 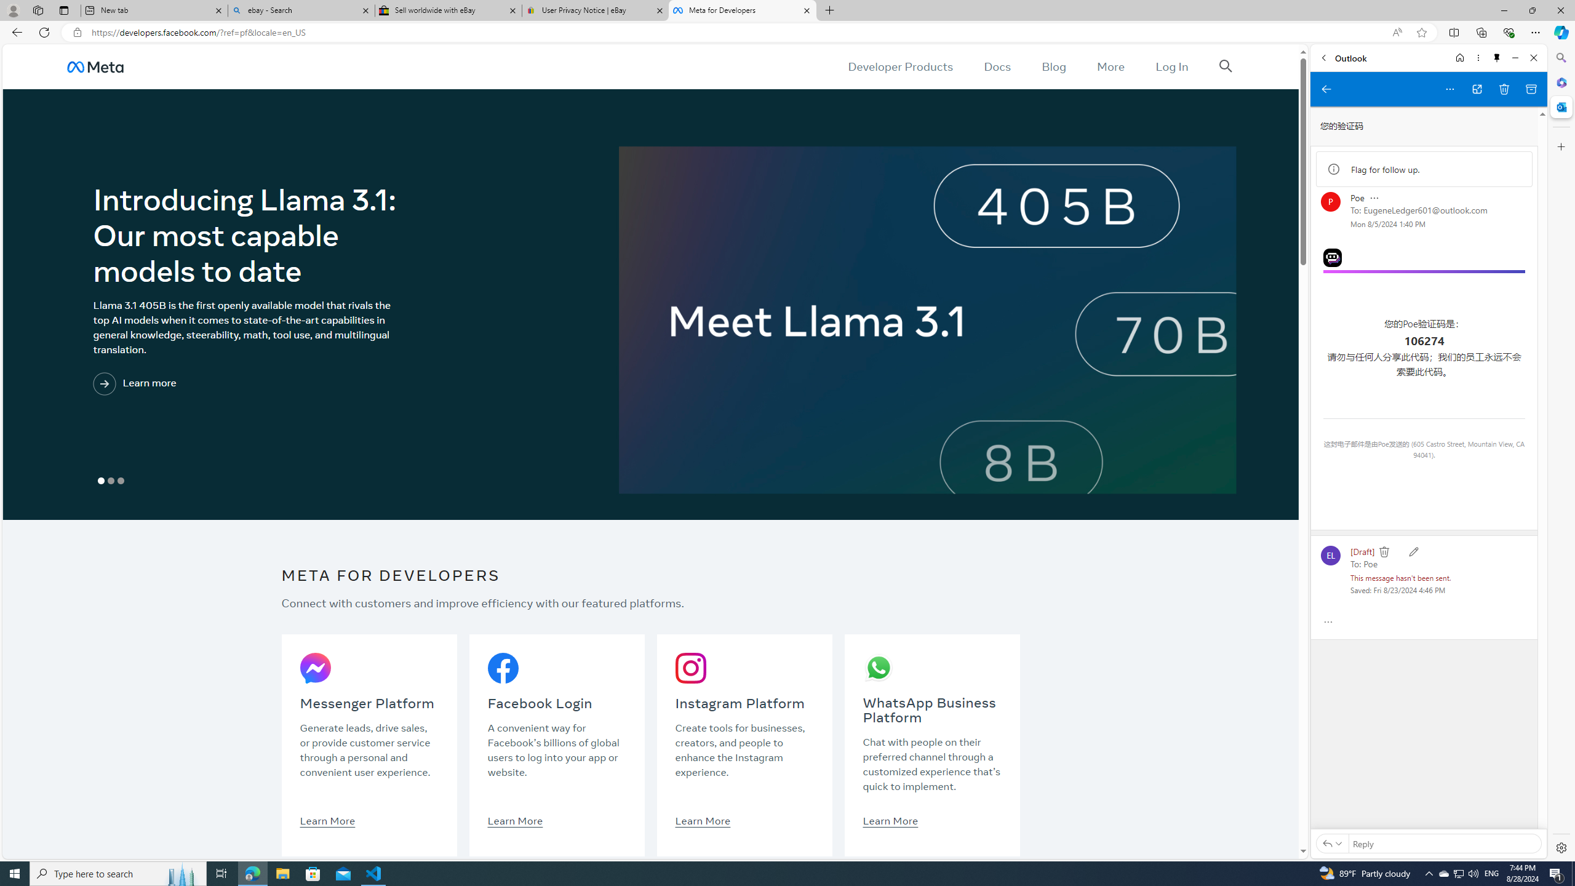 I want to click on More, so click(x=1111, y=66).